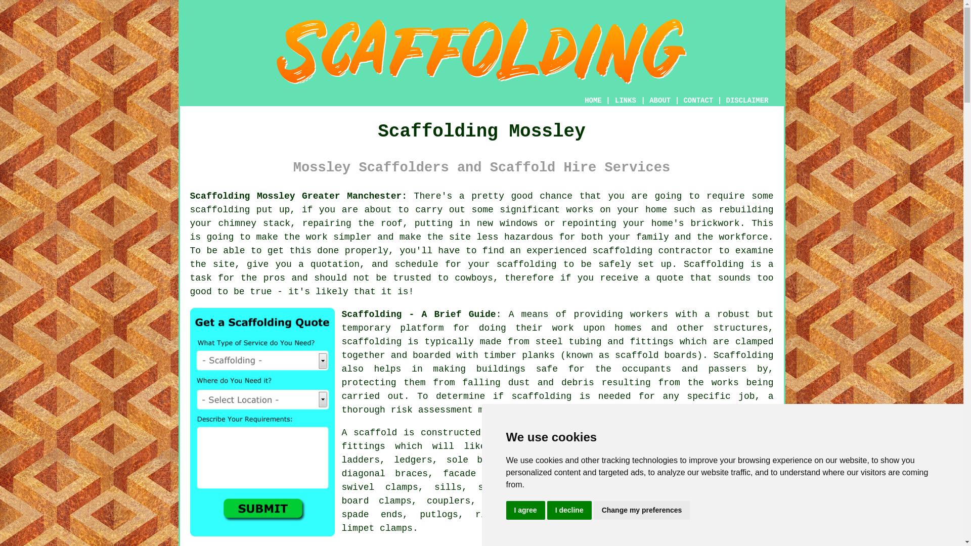 This screenshot has height=546, width=971. What do you see at coordinates (566, 460) in the screenshot?
I see `scaffold boards` at bounding box center [566, 460].